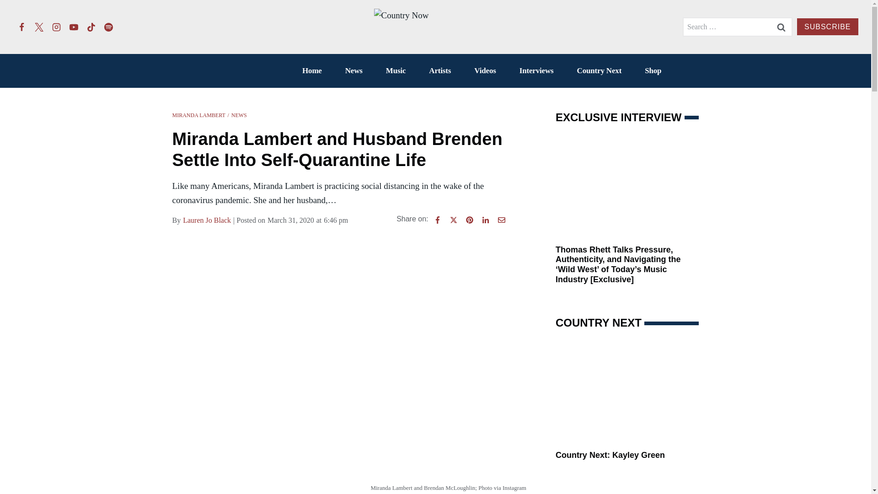 The width and height of the screenshot is (878, 494). Describe the element at coordinates (599, 70) in the screenshot. I see `Country Next` at that location.